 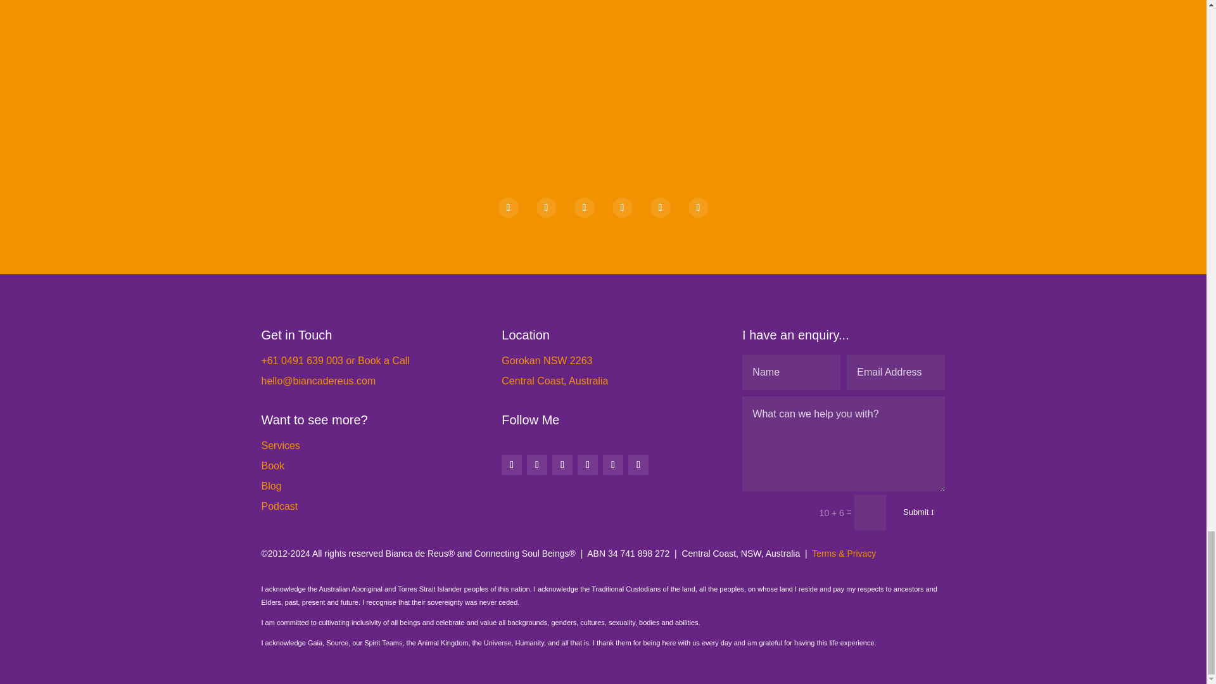 I want to click on Follow on Facebook, so click(x=537, y=465).